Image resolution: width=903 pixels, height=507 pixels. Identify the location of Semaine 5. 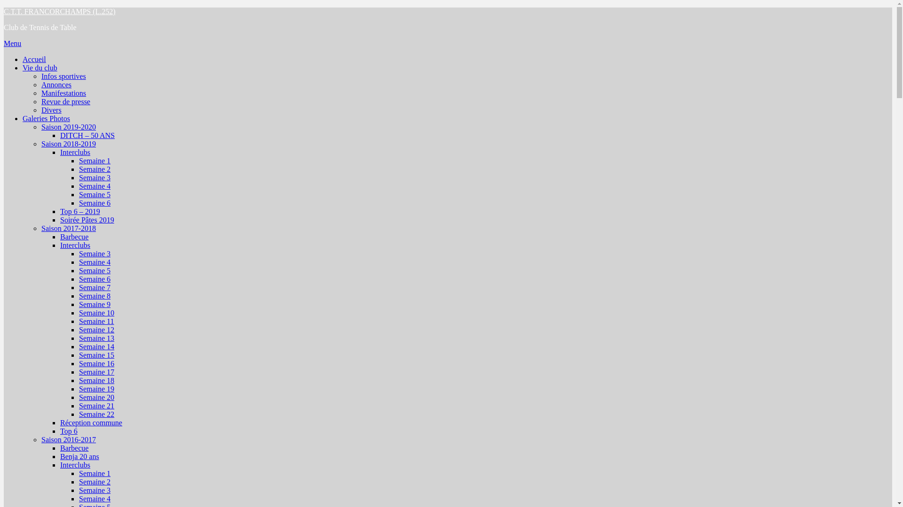
(95, 194).